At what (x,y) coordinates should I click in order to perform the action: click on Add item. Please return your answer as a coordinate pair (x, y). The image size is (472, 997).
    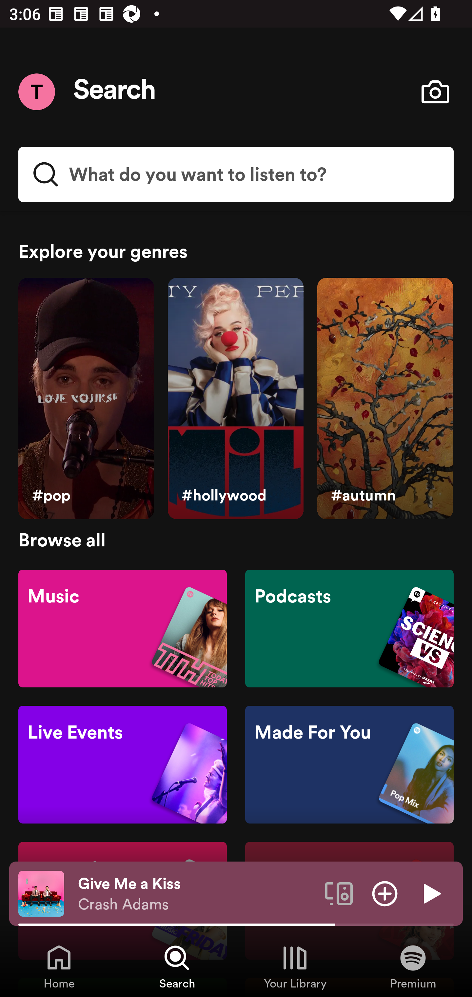
    Looking at the image, I should click on (385, 893).